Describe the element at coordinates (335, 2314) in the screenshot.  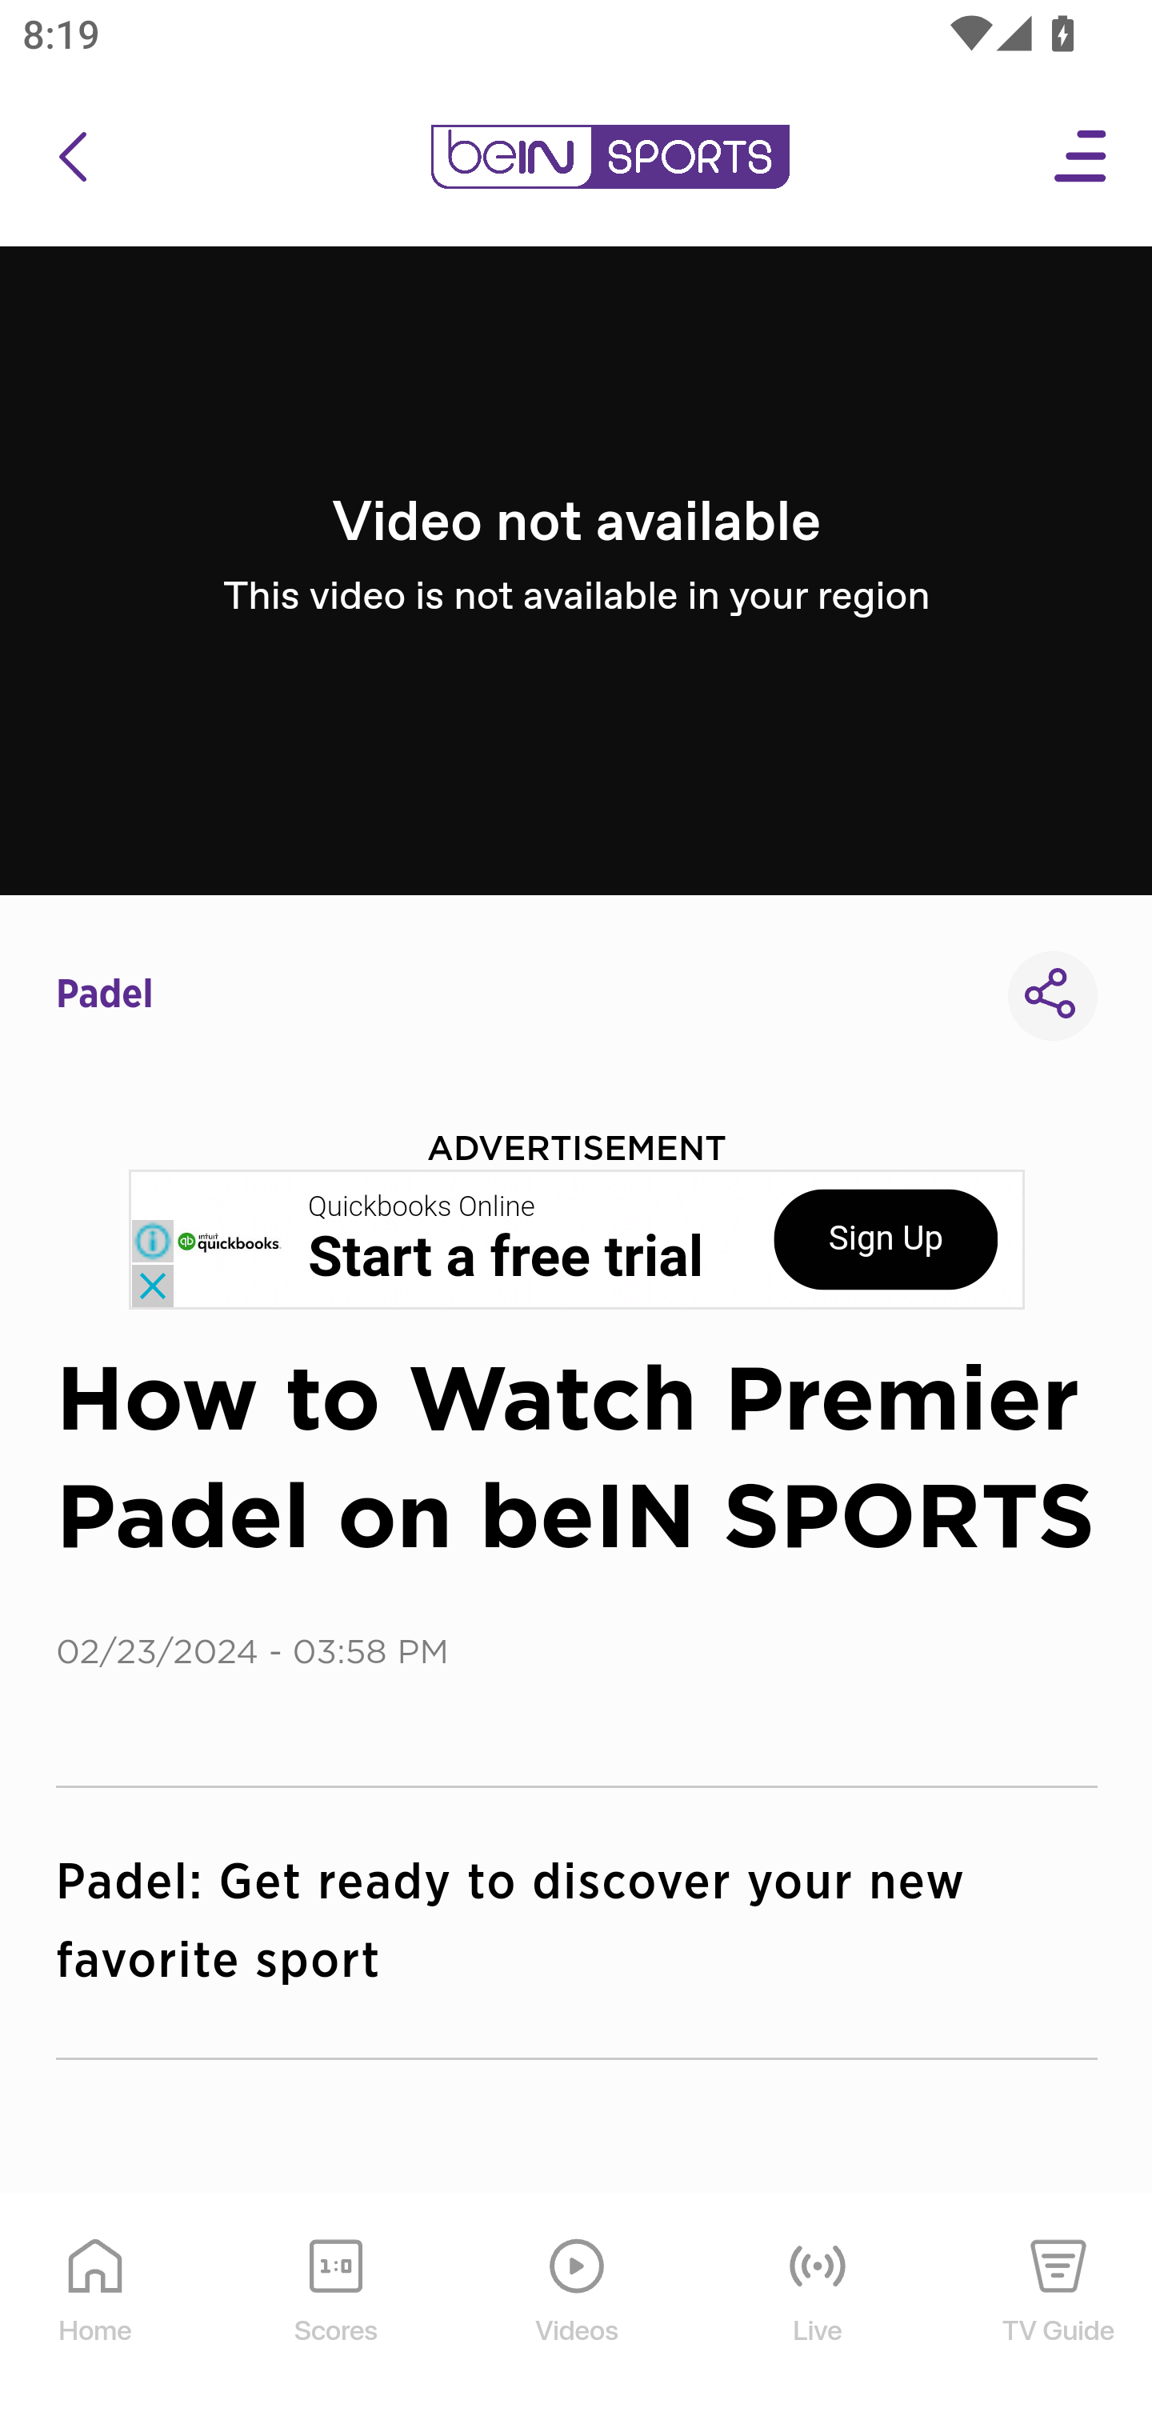
I see `Scores Scores Icon Scores` at that location.